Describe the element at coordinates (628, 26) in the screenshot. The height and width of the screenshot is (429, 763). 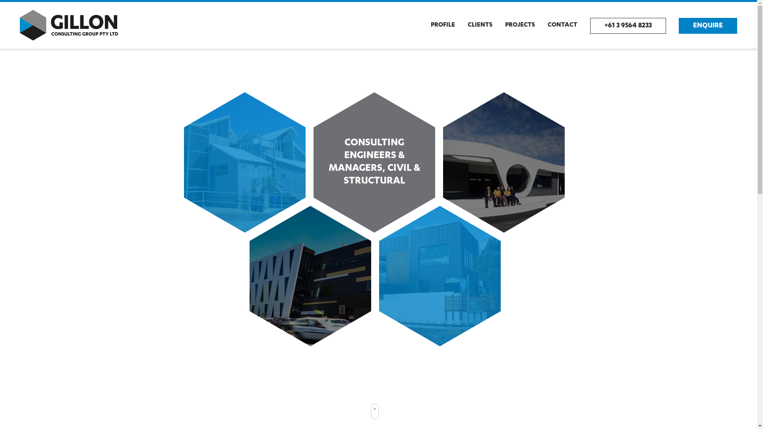
I see `+61 3 9564 8233` at that location.